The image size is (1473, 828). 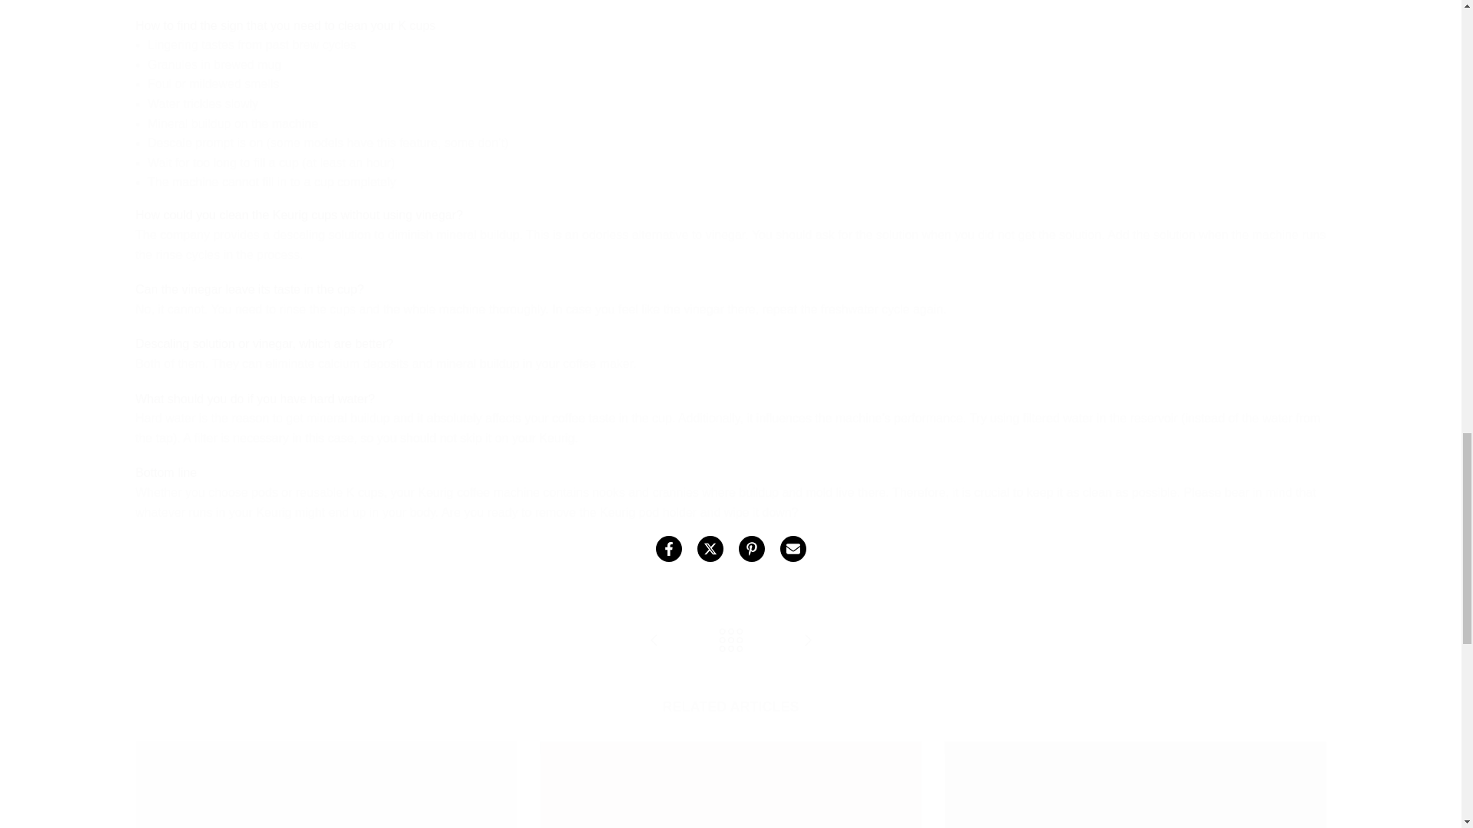 What do you see at coordinates (654, 641) in the screenshot?
I see `Should You Add Salt in Coffee Grounds?` at bounding box center [654, 641].